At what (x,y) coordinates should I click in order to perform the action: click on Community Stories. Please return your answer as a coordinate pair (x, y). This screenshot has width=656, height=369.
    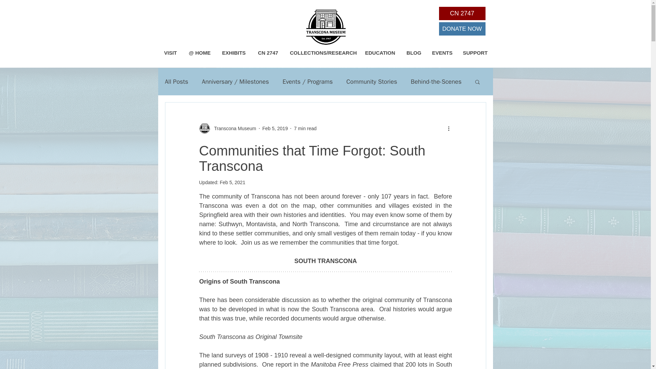
    Looking at the image, I should click on (371, 81).